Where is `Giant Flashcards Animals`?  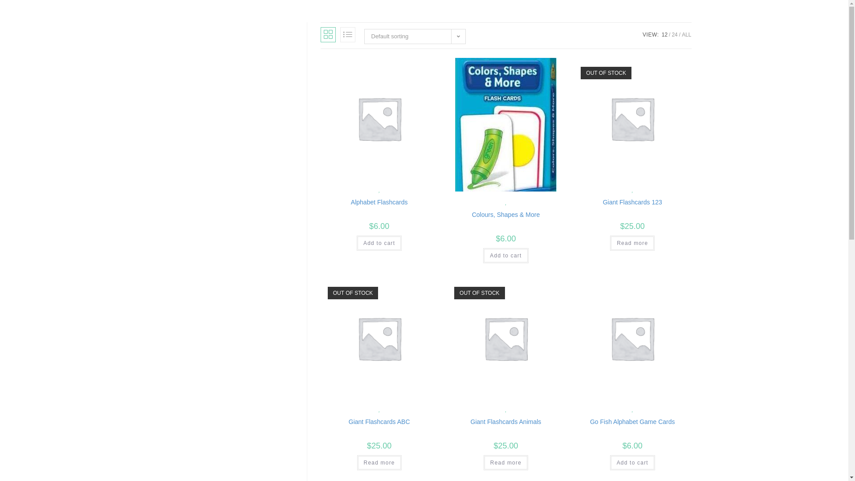
Giant Flashcards Animals is located at coordinates (506, 422).